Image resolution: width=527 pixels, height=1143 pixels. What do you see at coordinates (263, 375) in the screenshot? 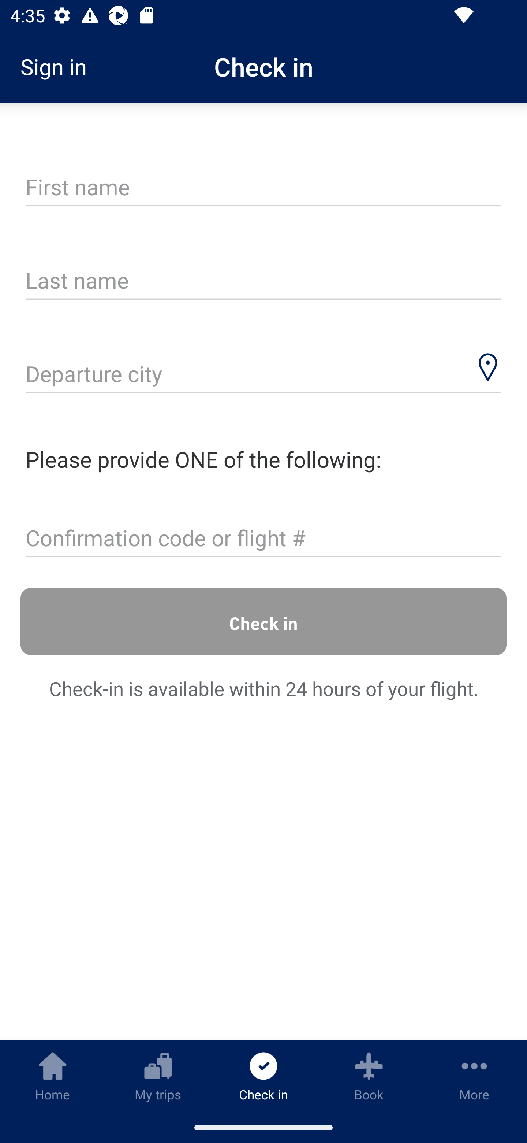
I see `Departure city` at bounding box center [263, 375].